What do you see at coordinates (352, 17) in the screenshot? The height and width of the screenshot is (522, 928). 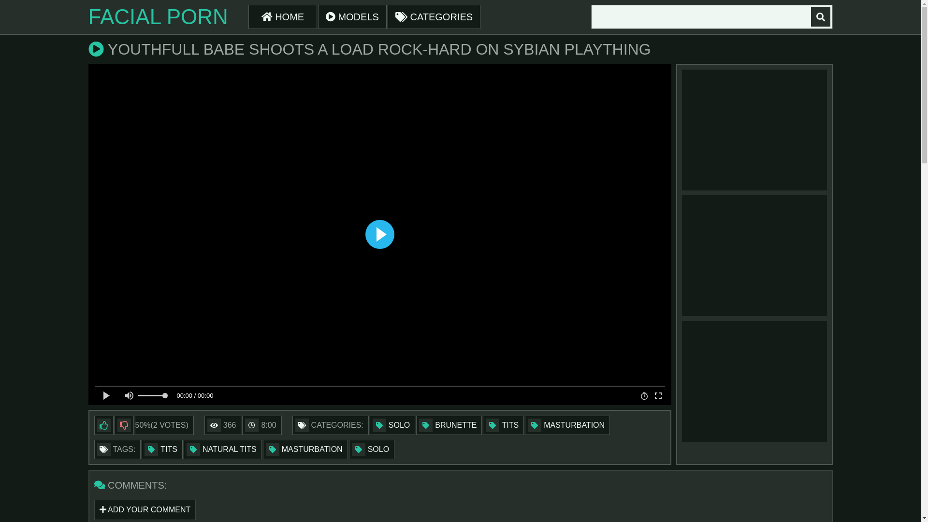 I see `MODELS` at bounding box center [352, 17].